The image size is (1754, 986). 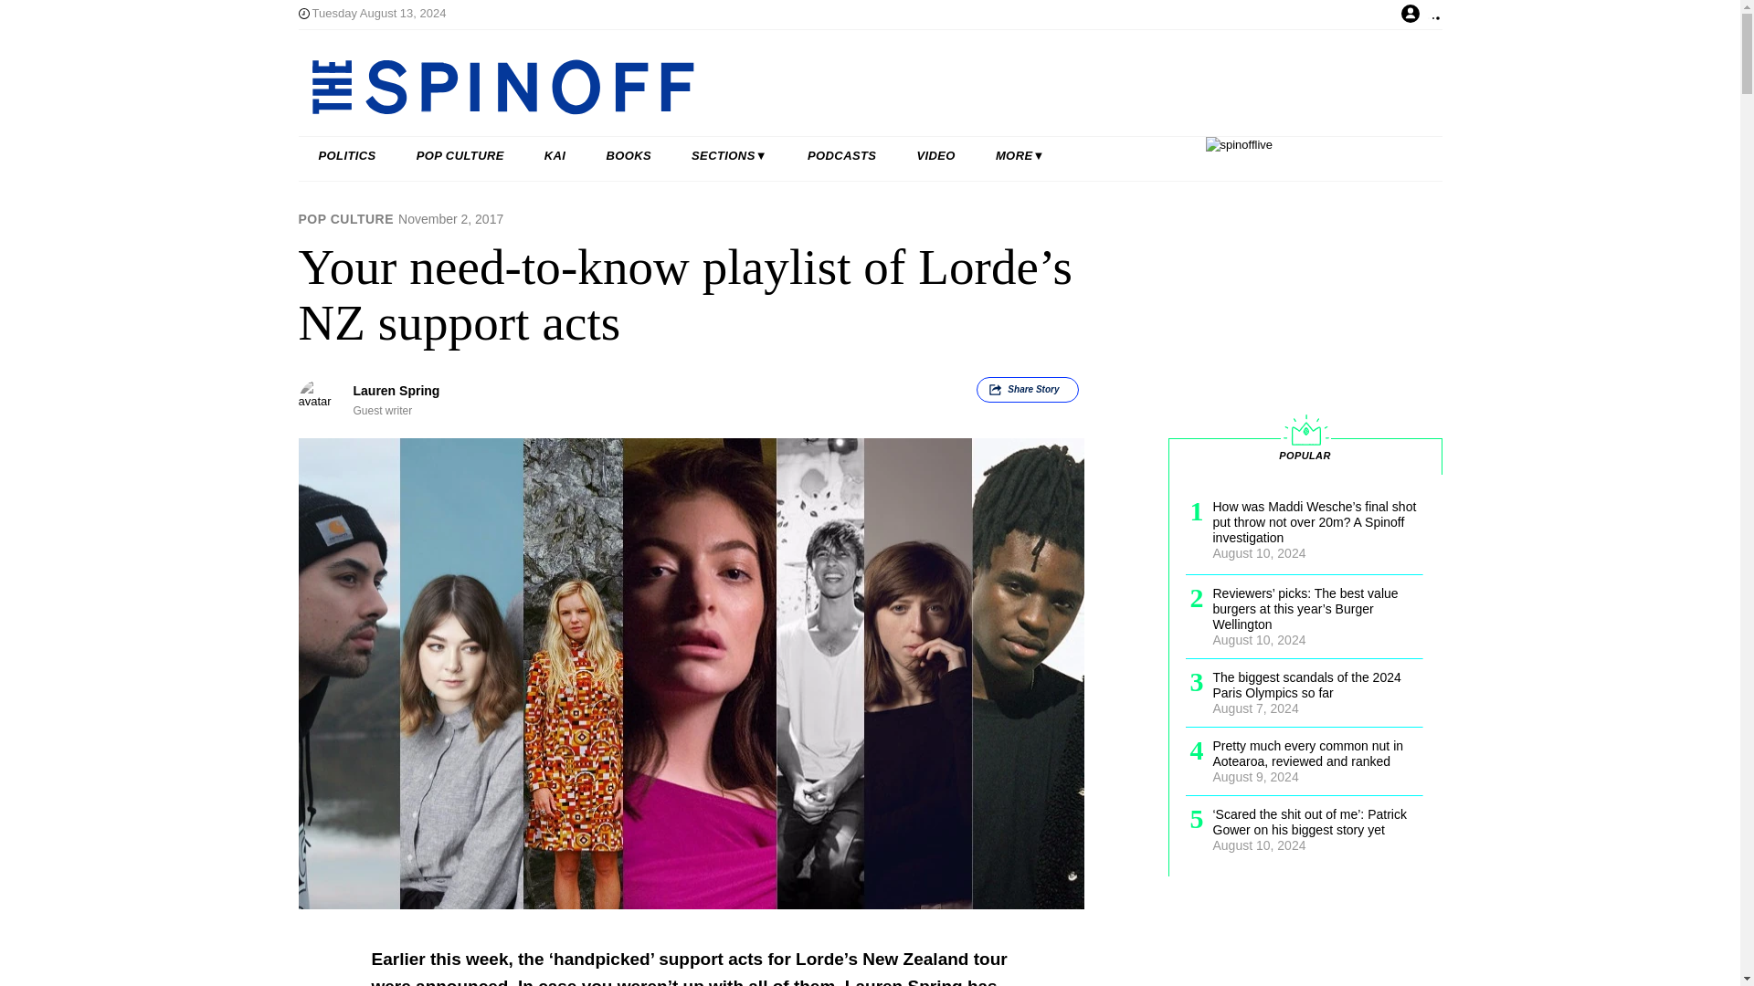 I want to click on POP CULTURE, so click(x=460, y=156).